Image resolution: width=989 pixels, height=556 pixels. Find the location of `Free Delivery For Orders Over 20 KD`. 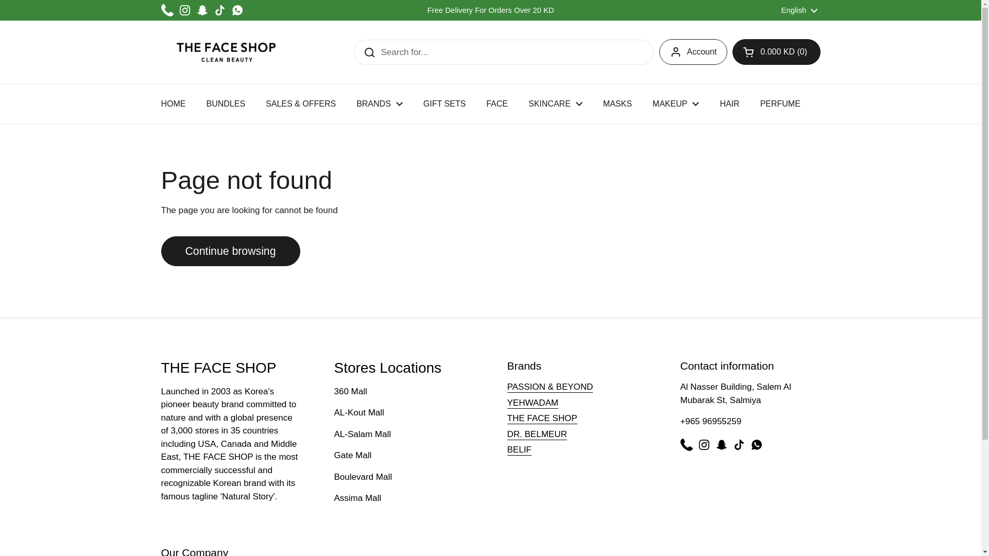

Free Delivery For Orders Over 20 KD is located at coordinates (490, 10).